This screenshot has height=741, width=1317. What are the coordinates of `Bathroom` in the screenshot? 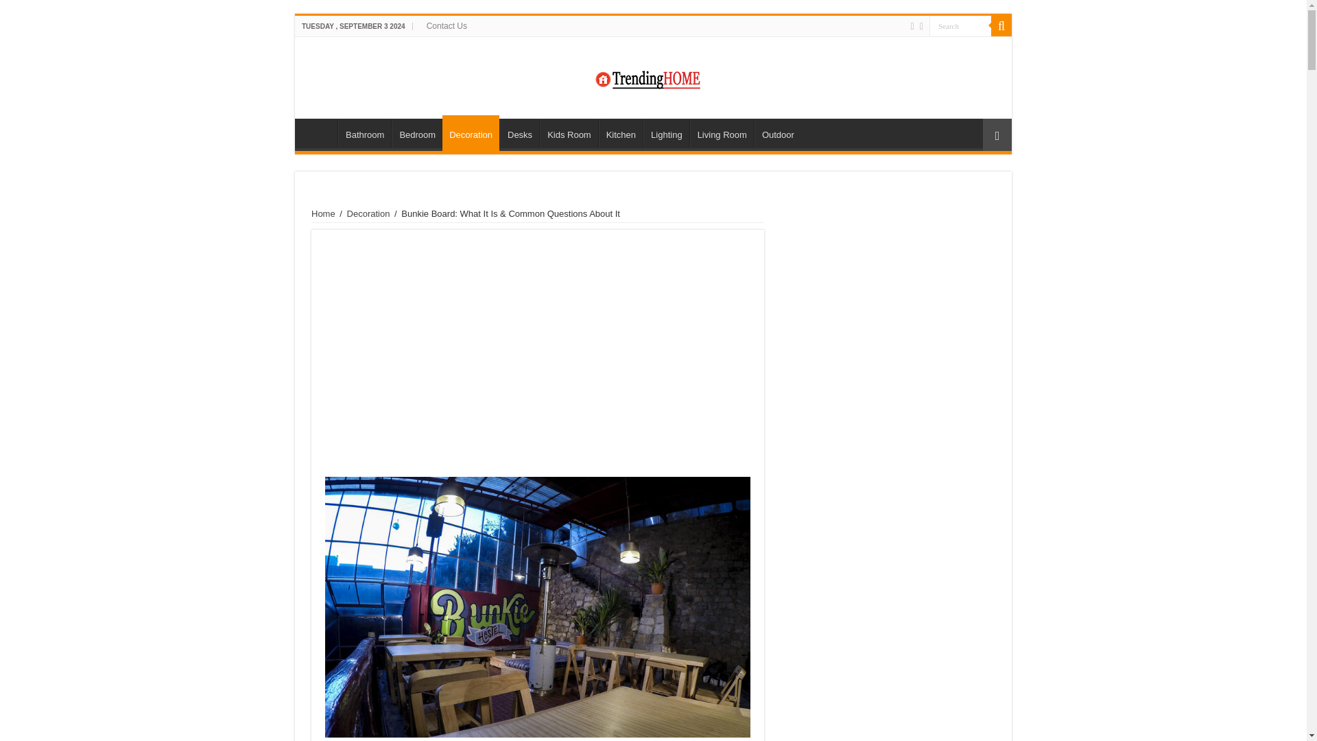 It's located at (365, 132).